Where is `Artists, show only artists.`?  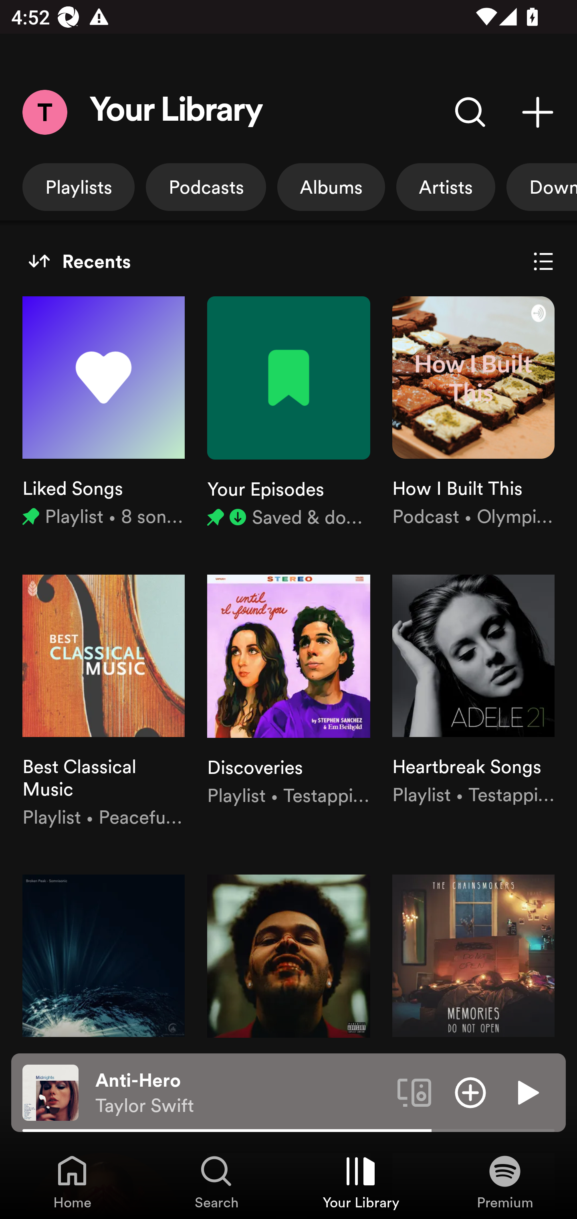
Artists, show only artists. is located at coordinates (446, 187).